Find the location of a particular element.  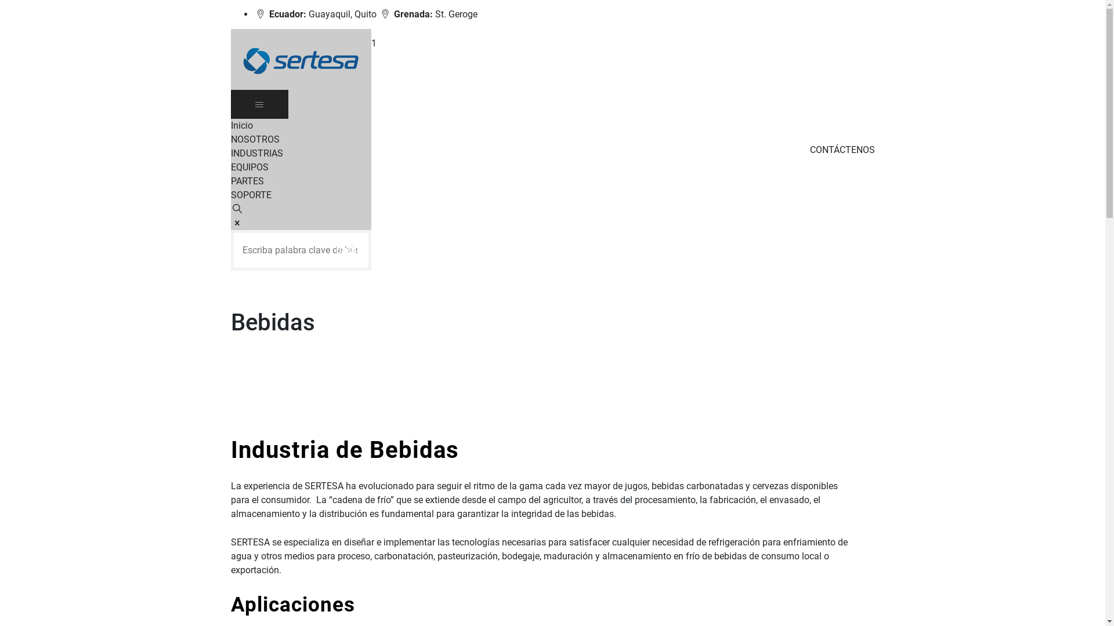

Buscar is located at coordinates (351, 250).